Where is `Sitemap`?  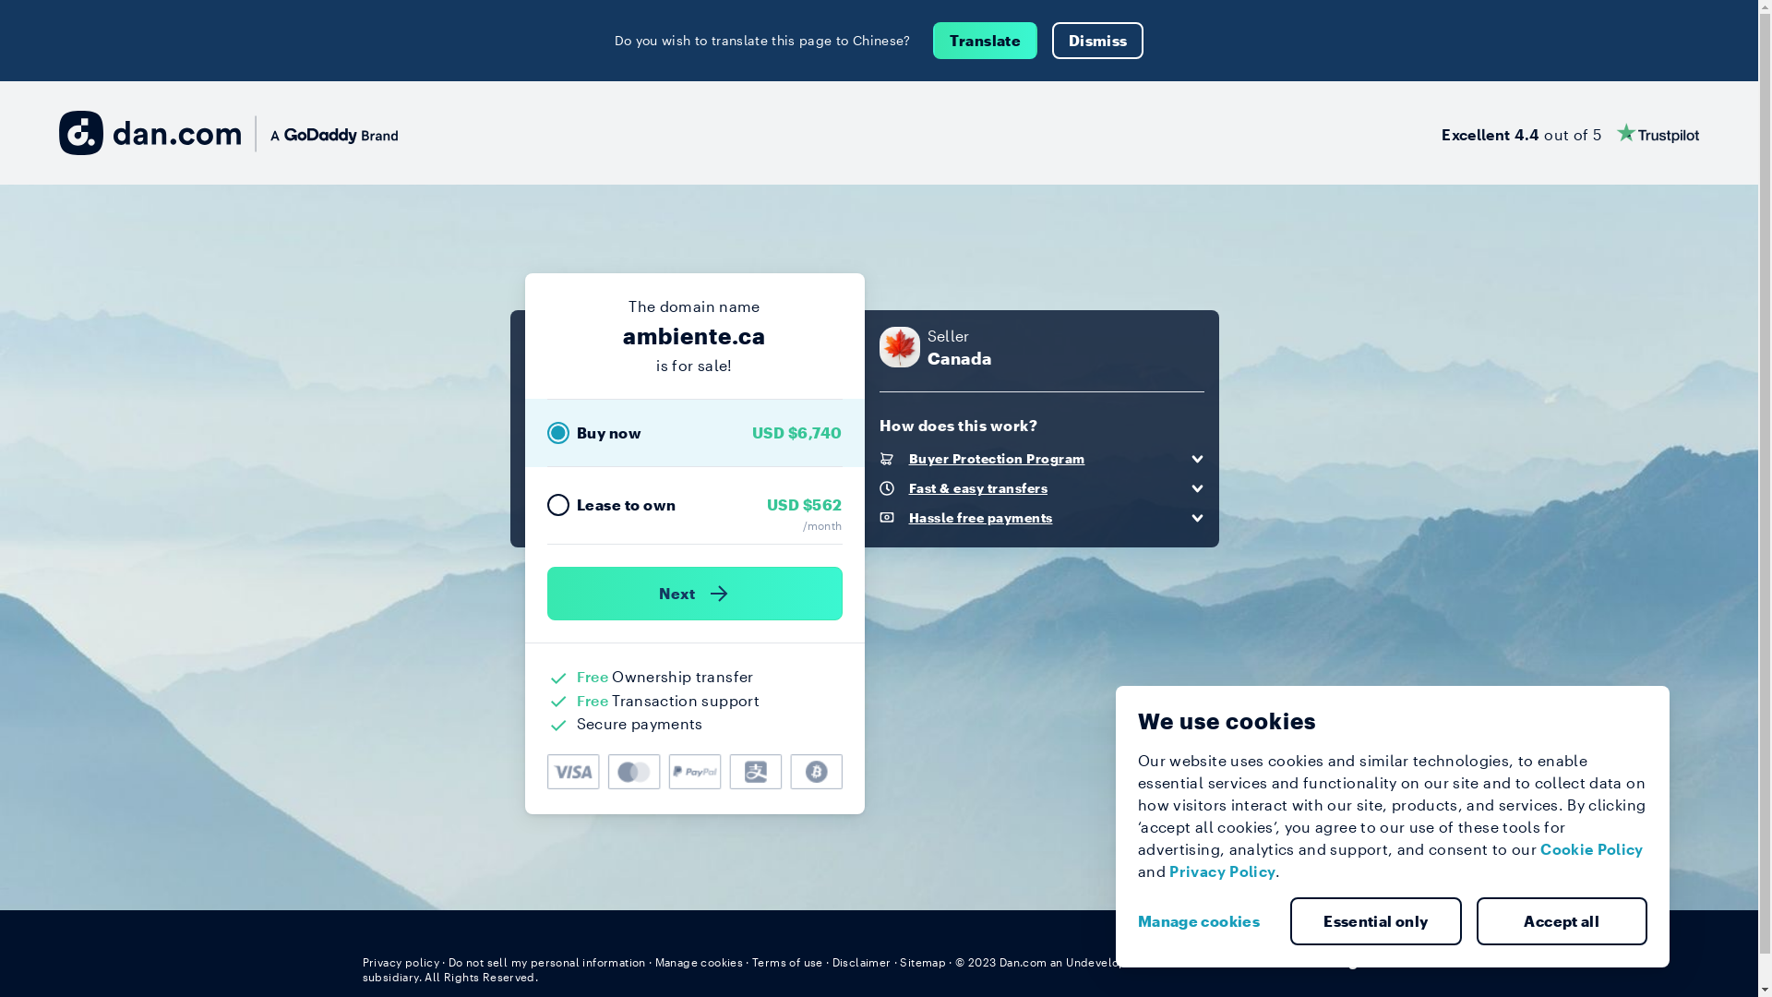 Sitemap is located at coordinates (923, 962).